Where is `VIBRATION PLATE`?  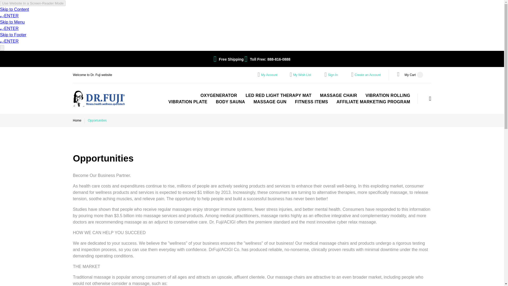 VIBRATION PLATE is located at coordinates (188, 102).